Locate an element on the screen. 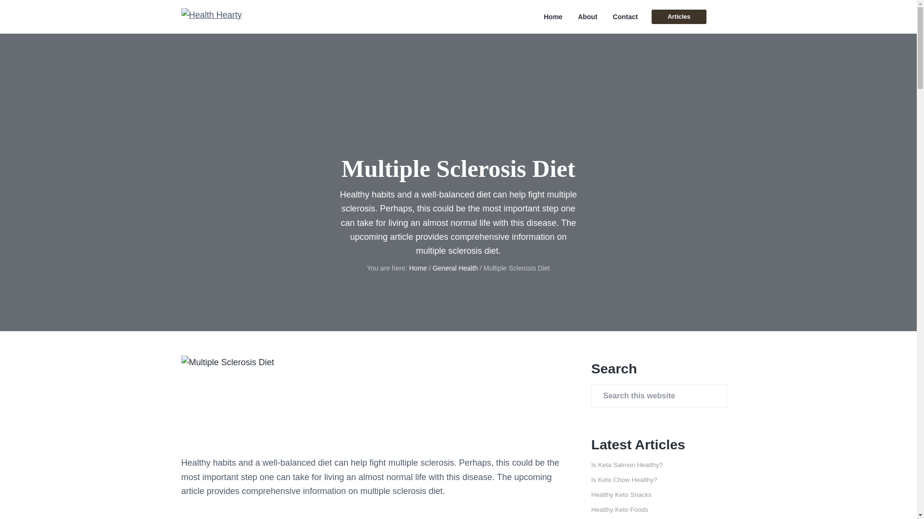 Image resolution: width=924 pixels, height=519 pixels. Contact is located at coordinates (625, 17).